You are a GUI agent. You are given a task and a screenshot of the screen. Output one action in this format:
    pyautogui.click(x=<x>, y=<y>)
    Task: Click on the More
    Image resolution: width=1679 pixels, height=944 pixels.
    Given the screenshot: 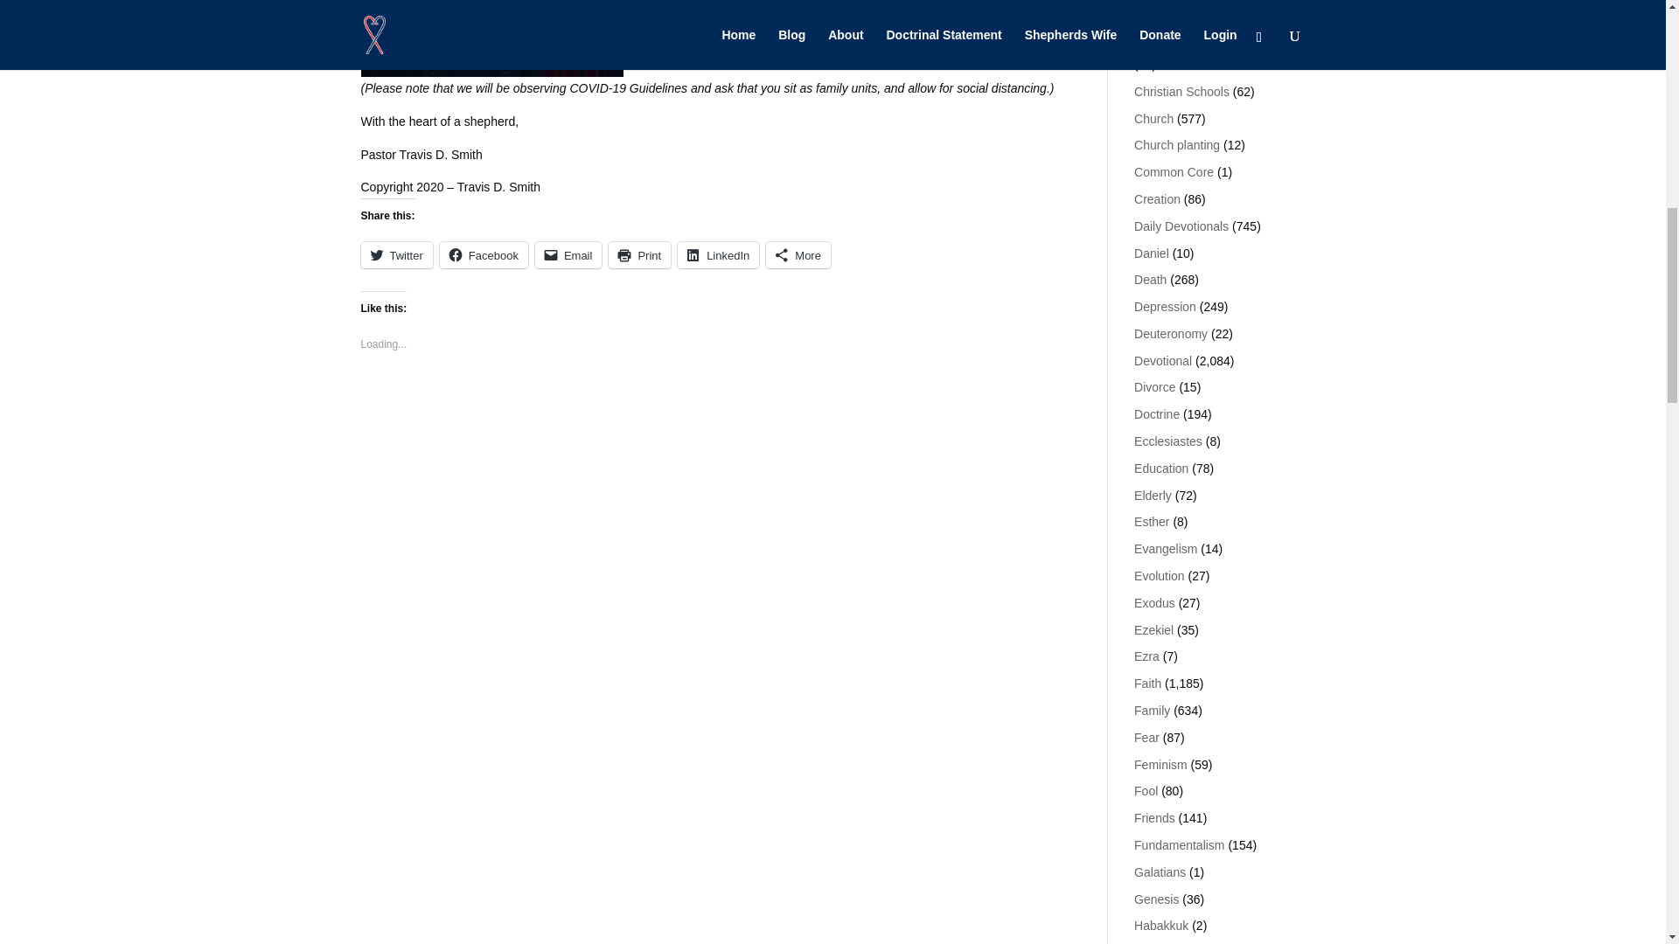 What is the action you would take?
    pyautogui.click(x=798, y=254)
    